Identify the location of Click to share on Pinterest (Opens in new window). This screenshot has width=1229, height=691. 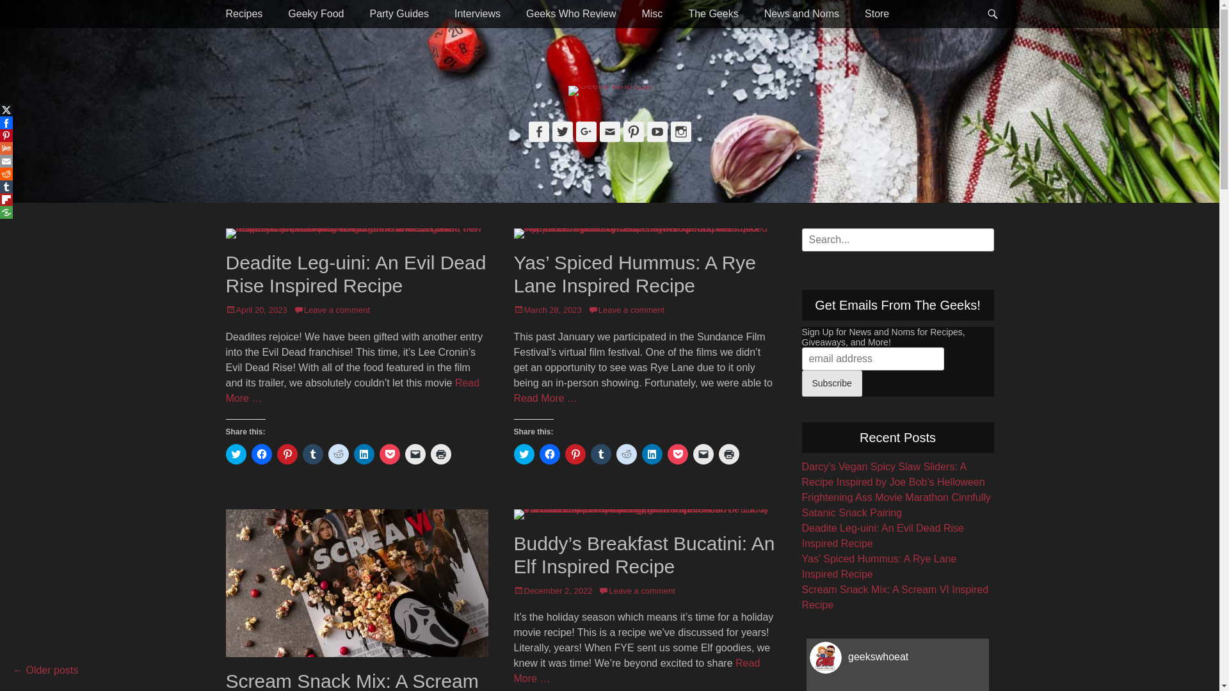
(287, 454).